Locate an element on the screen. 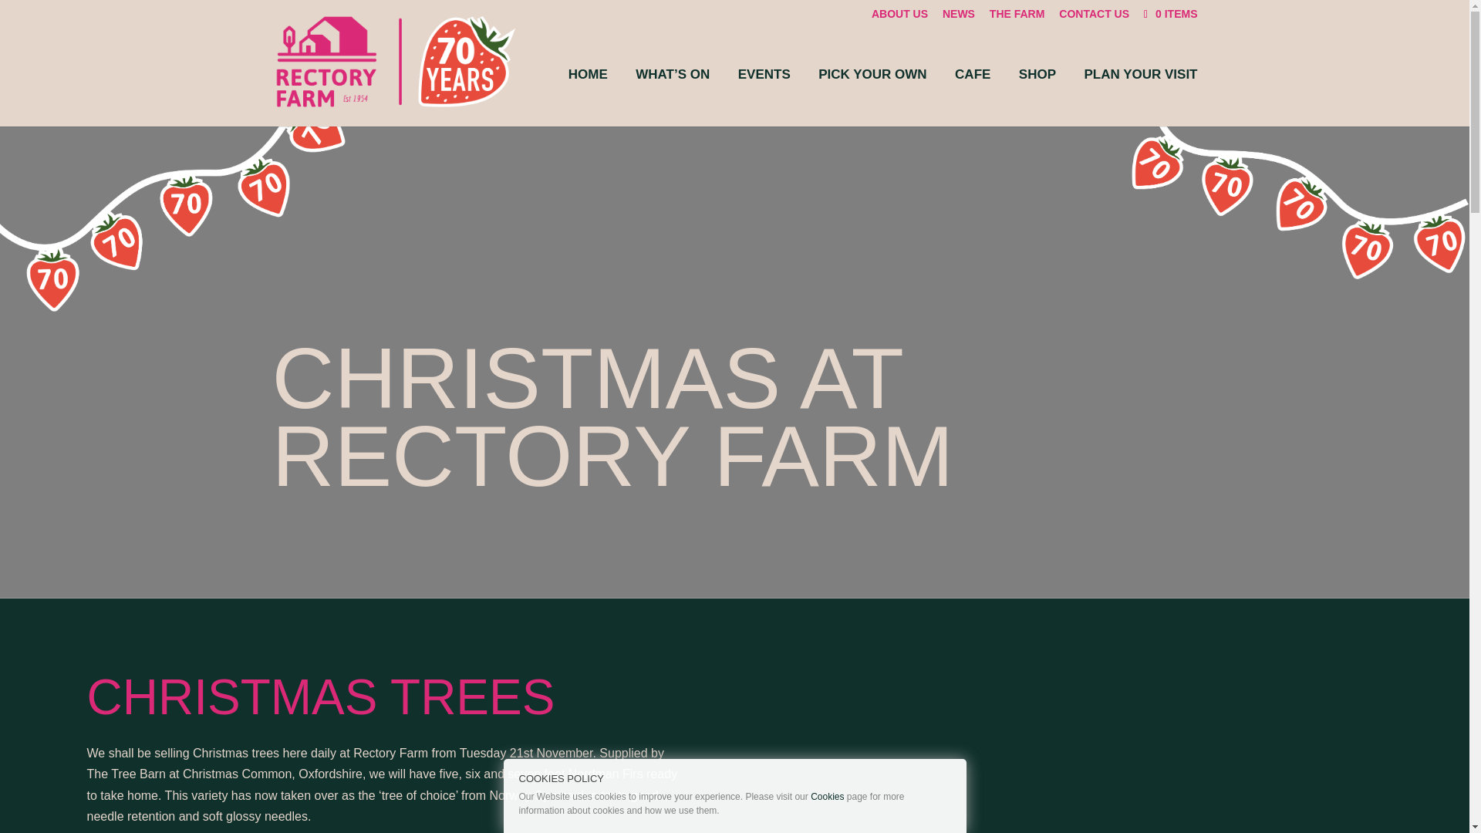 Image resolution: width=1481 pixels, height=833 pixels. ABOUT US is located at coordinates (899, 17).